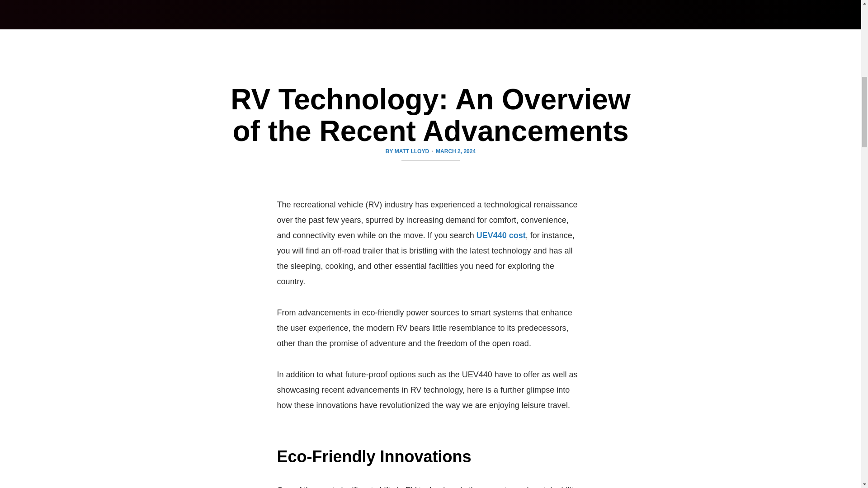 The width and height of the screenshot is (868, 488). Describe the element at coordinates (501, 235) in the screenshot. I see `UEV440 cost` at that location.